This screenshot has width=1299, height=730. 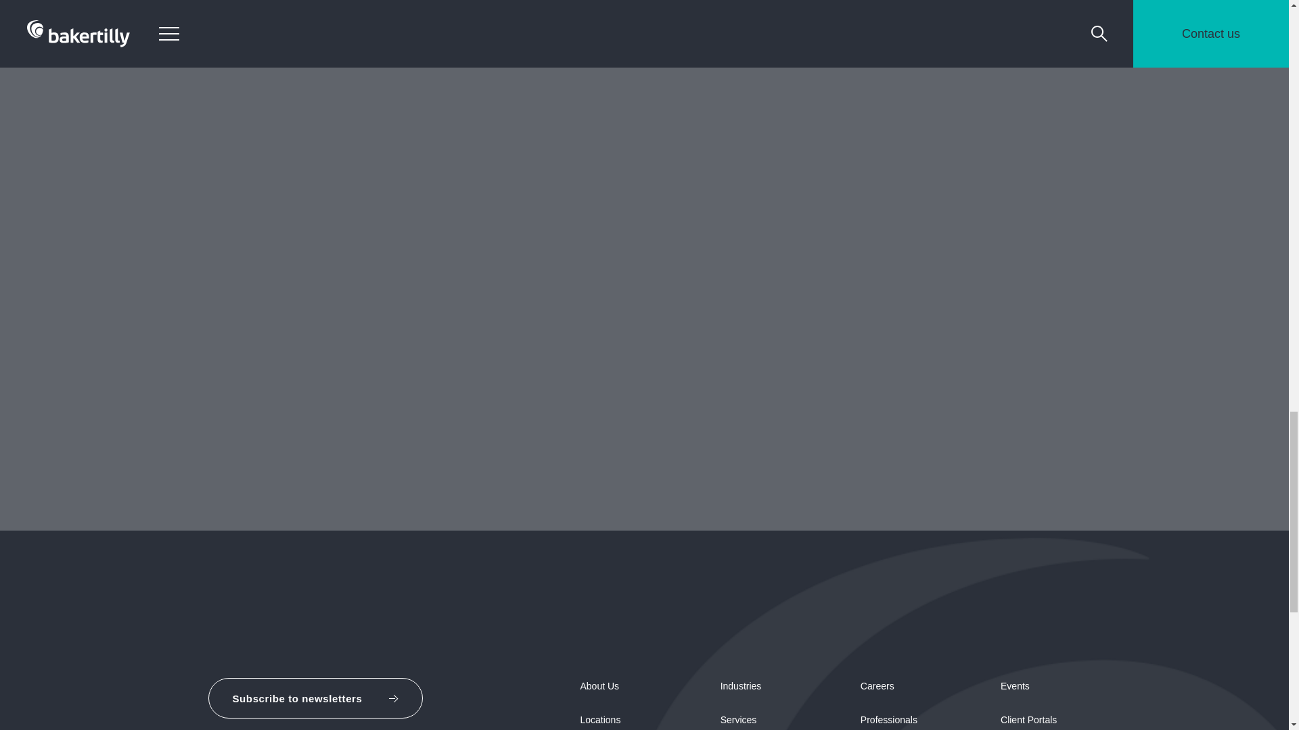 I want to click on Industries, so click(x=741, y=685).